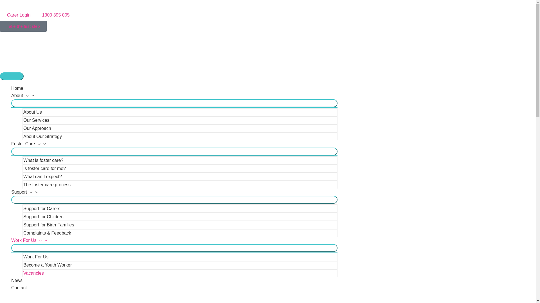  Describe the element at coordinates (23, 26) in the screenshot. I see `Take the first step` at that location.